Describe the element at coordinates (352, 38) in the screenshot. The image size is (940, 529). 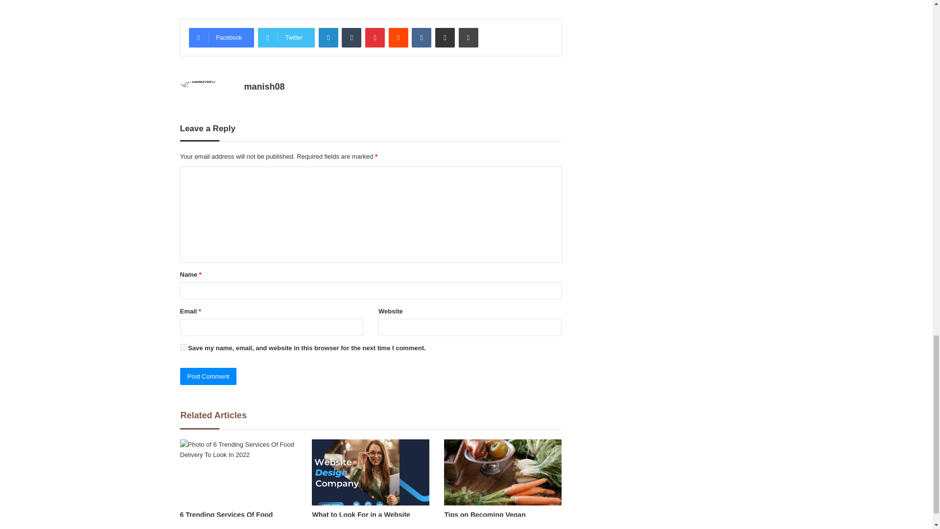
I see `Tumblr` at that location.